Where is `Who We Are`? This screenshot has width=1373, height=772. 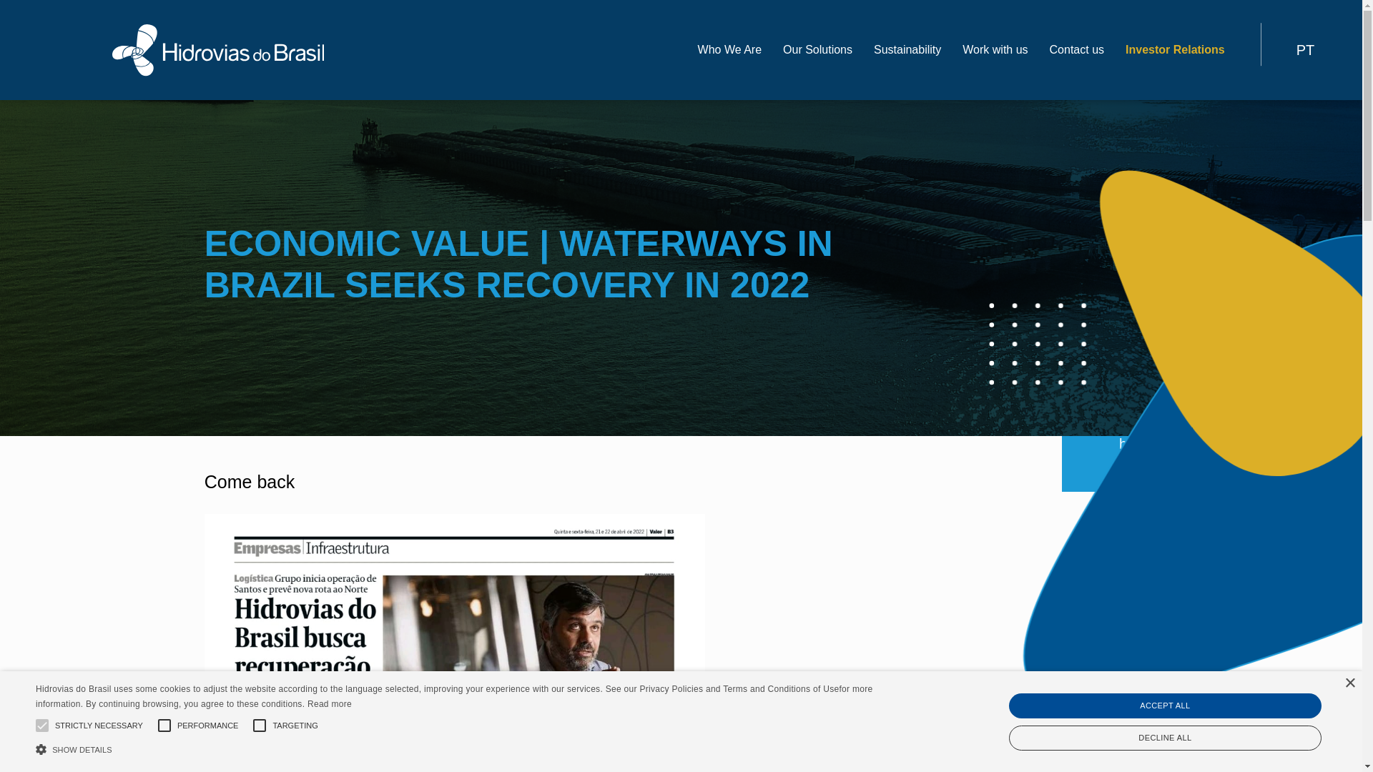
Who We Are is located at coordinates (729, 49).